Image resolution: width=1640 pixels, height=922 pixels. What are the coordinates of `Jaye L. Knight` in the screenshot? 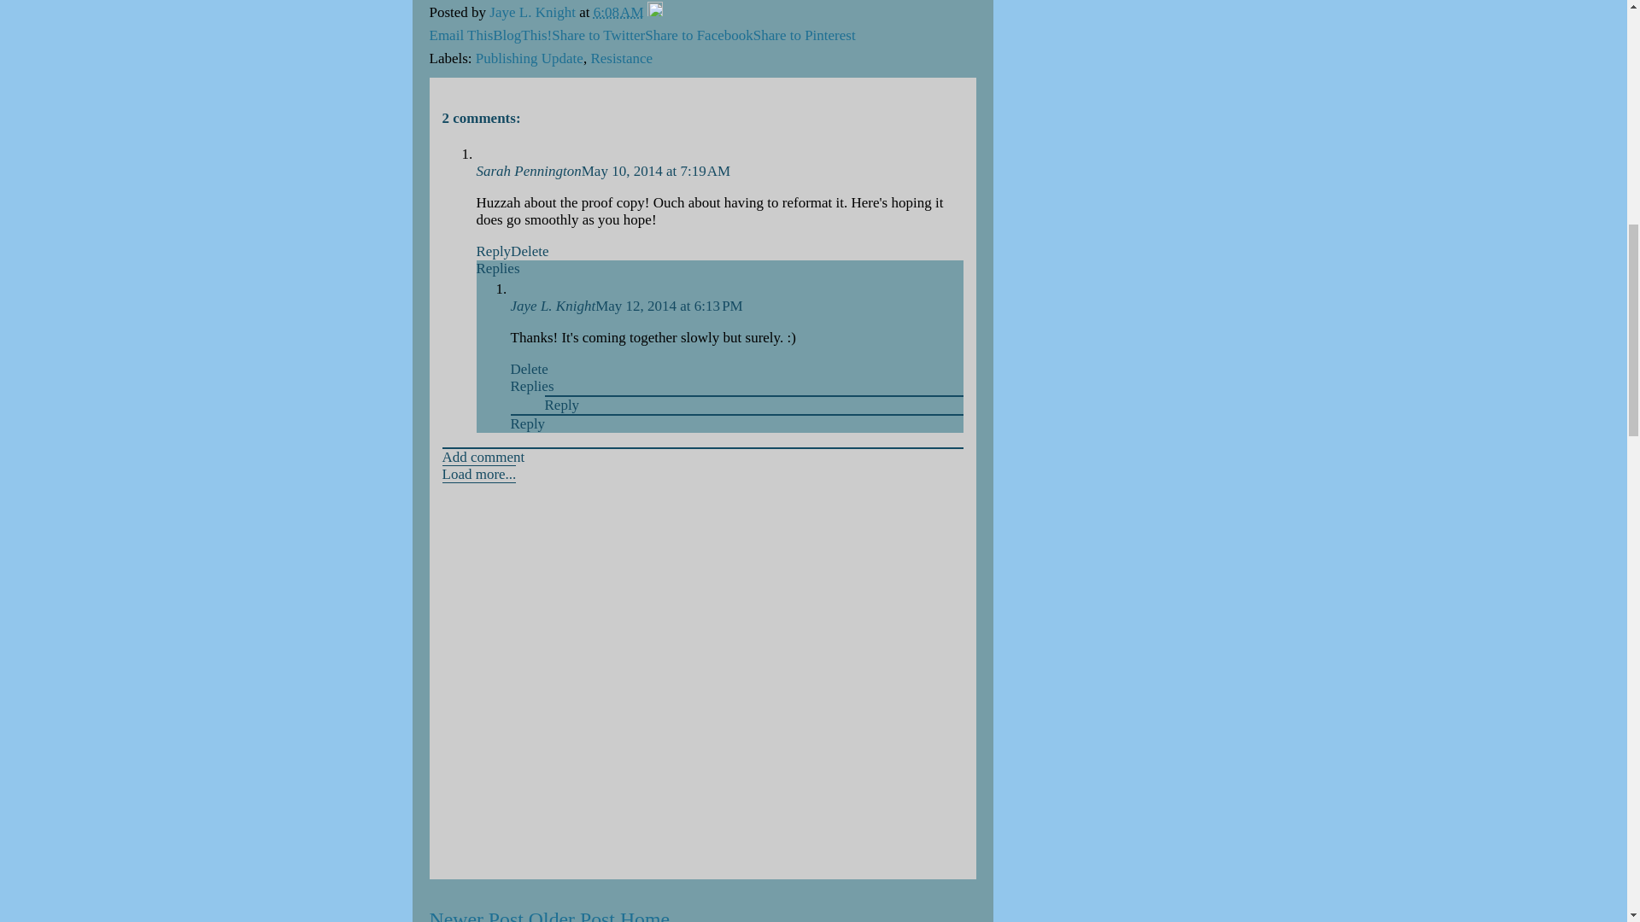 It's located at (553, 306).